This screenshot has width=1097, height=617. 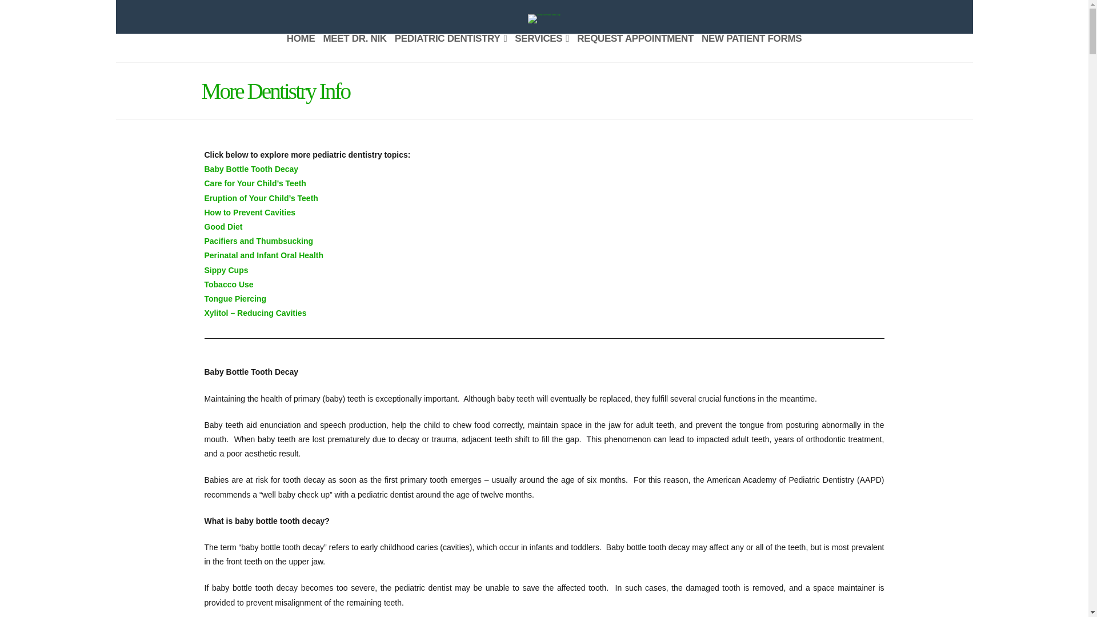 What do you see at coordinates (226, 270) in the screenshot?
I see `Sippy Cups` at bounding box center [226, 270].